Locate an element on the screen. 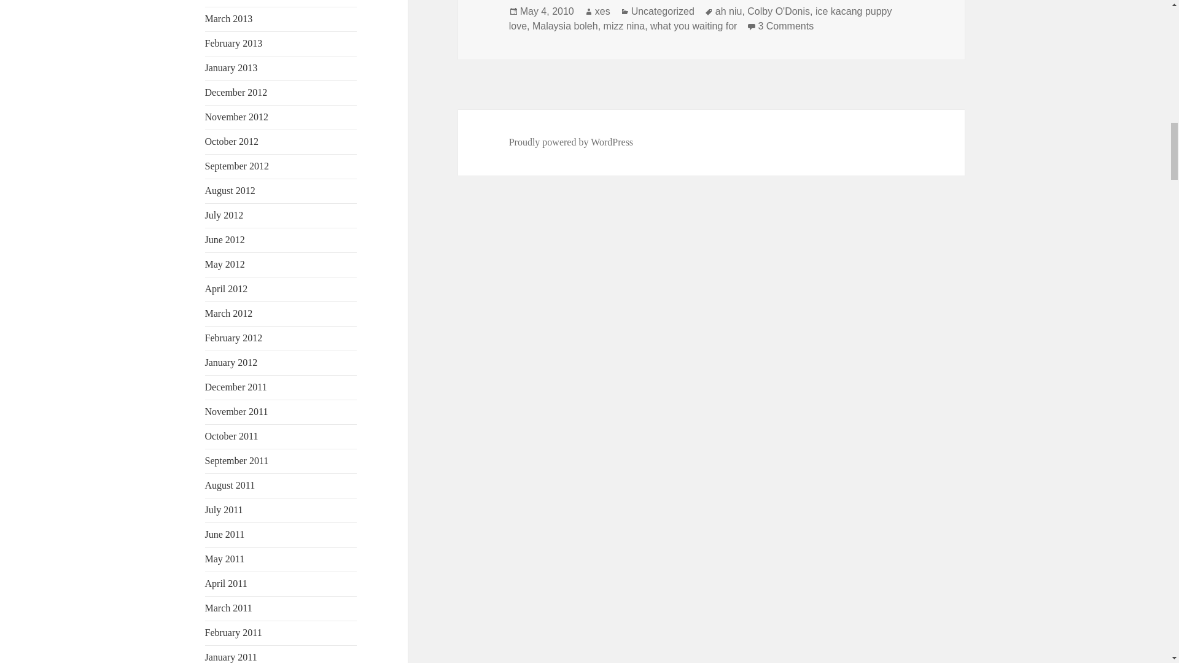 The height and width of the screenshot is (663, 1179). March 2013 is located at coordinates (229, 18).